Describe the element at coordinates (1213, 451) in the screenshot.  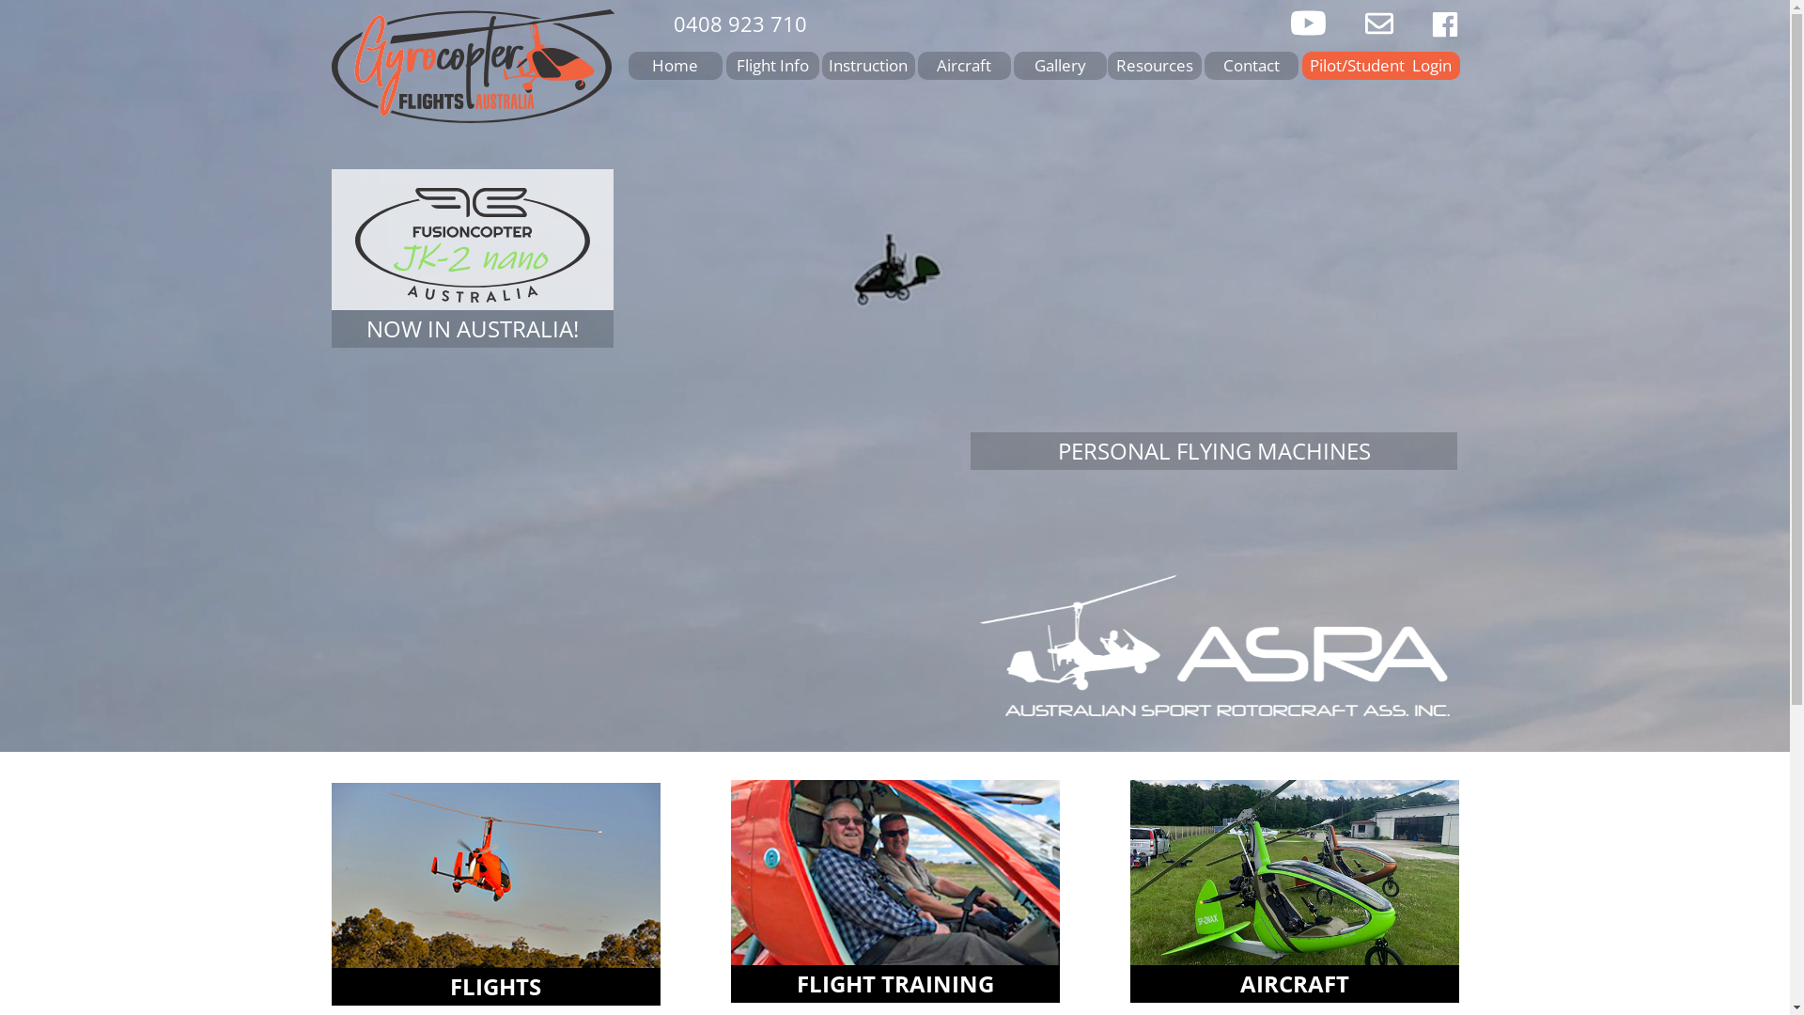
I see `PERSONAL FLYING MACHINES` at that location.